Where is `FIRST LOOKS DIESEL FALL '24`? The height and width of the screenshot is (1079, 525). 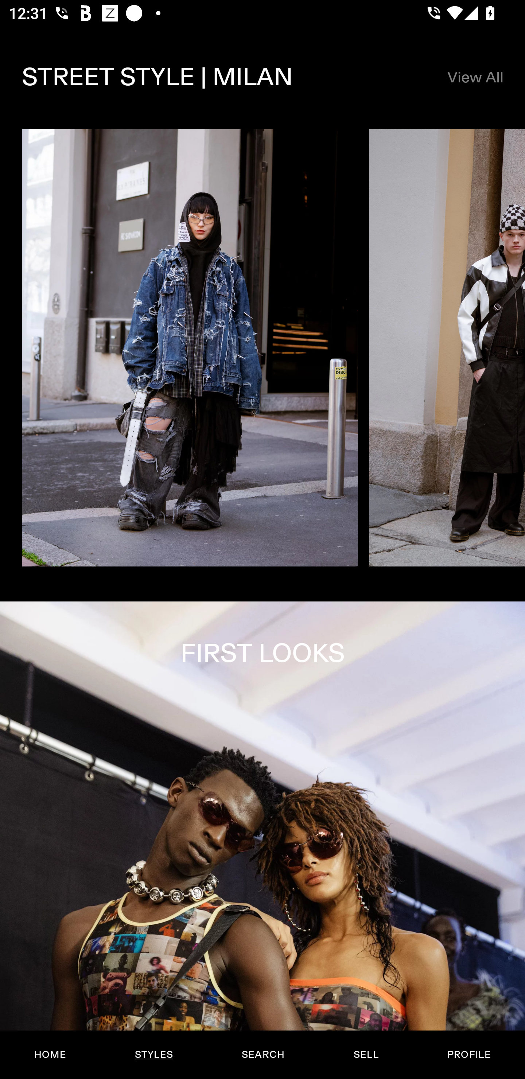
FIRST LOOKS DIESEL FALL '24 is located at coordinates (262, 840).